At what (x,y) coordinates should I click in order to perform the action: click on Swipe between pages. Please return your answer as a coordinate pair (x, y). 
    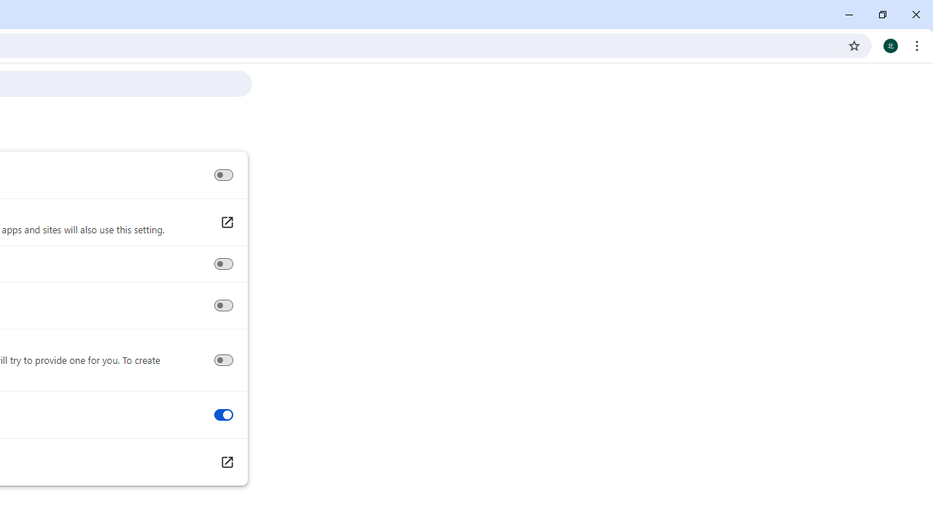
    Looking at the image, I should click on (223, 415).